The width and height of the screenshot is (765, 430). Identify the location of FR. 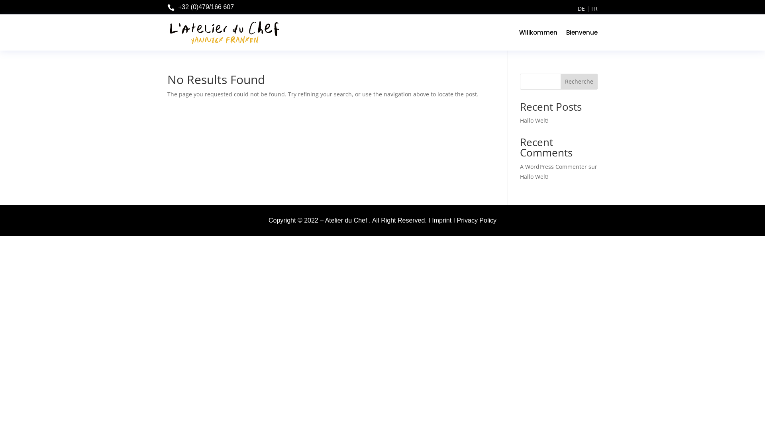
(594, 9).